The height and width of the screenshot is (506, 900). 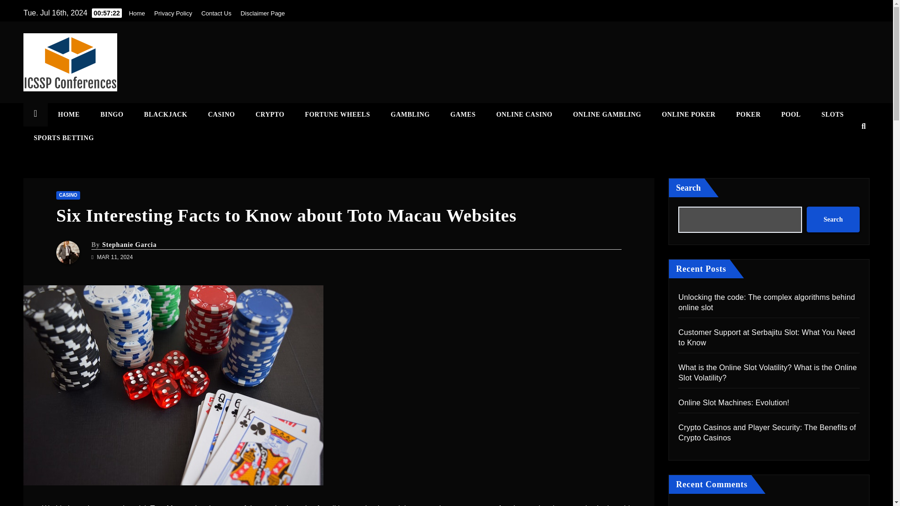 What do you see at coordinates (689, 115) in the screenshot?
I see `Online Poker` at bounding box center [689, 115].